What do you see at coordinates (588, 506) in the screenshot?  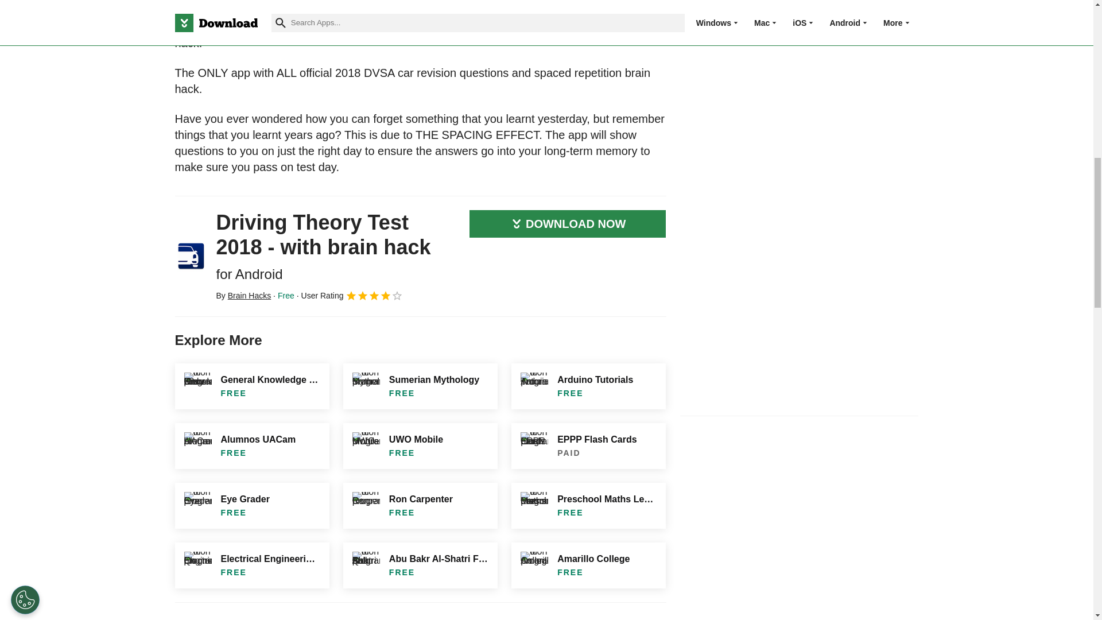 I see `Preschool Maths Learning Game - For Age 3-7` at bounding box center [588, 506].